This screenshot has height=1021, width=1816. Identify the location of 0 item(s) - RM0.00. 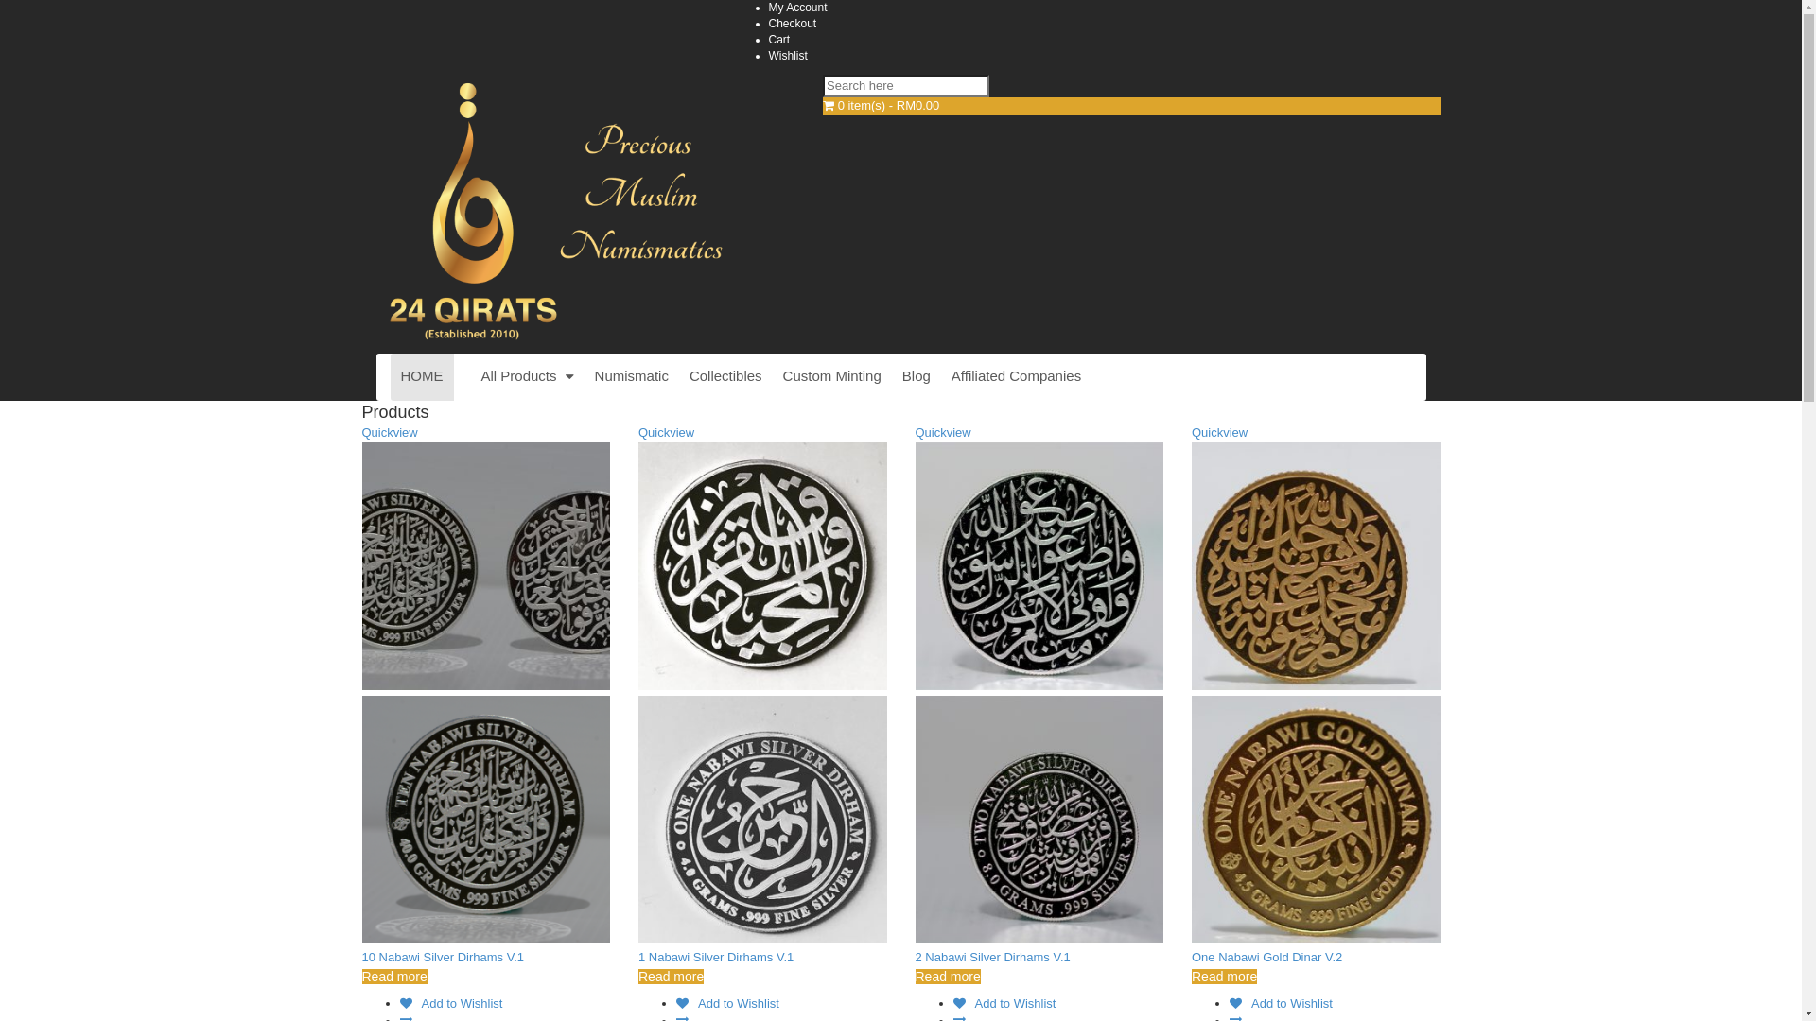
(1131, 106).